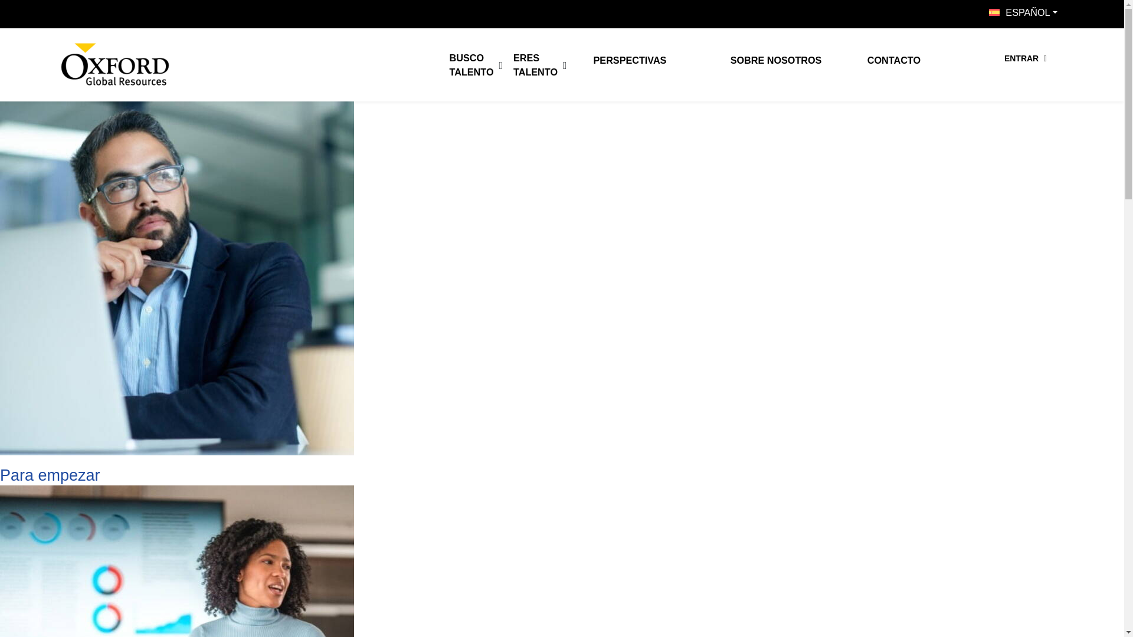 The width and height of the screenshot is (1133, 637). I want to click on SOBRE NOSOTROS, so click(778, 61).